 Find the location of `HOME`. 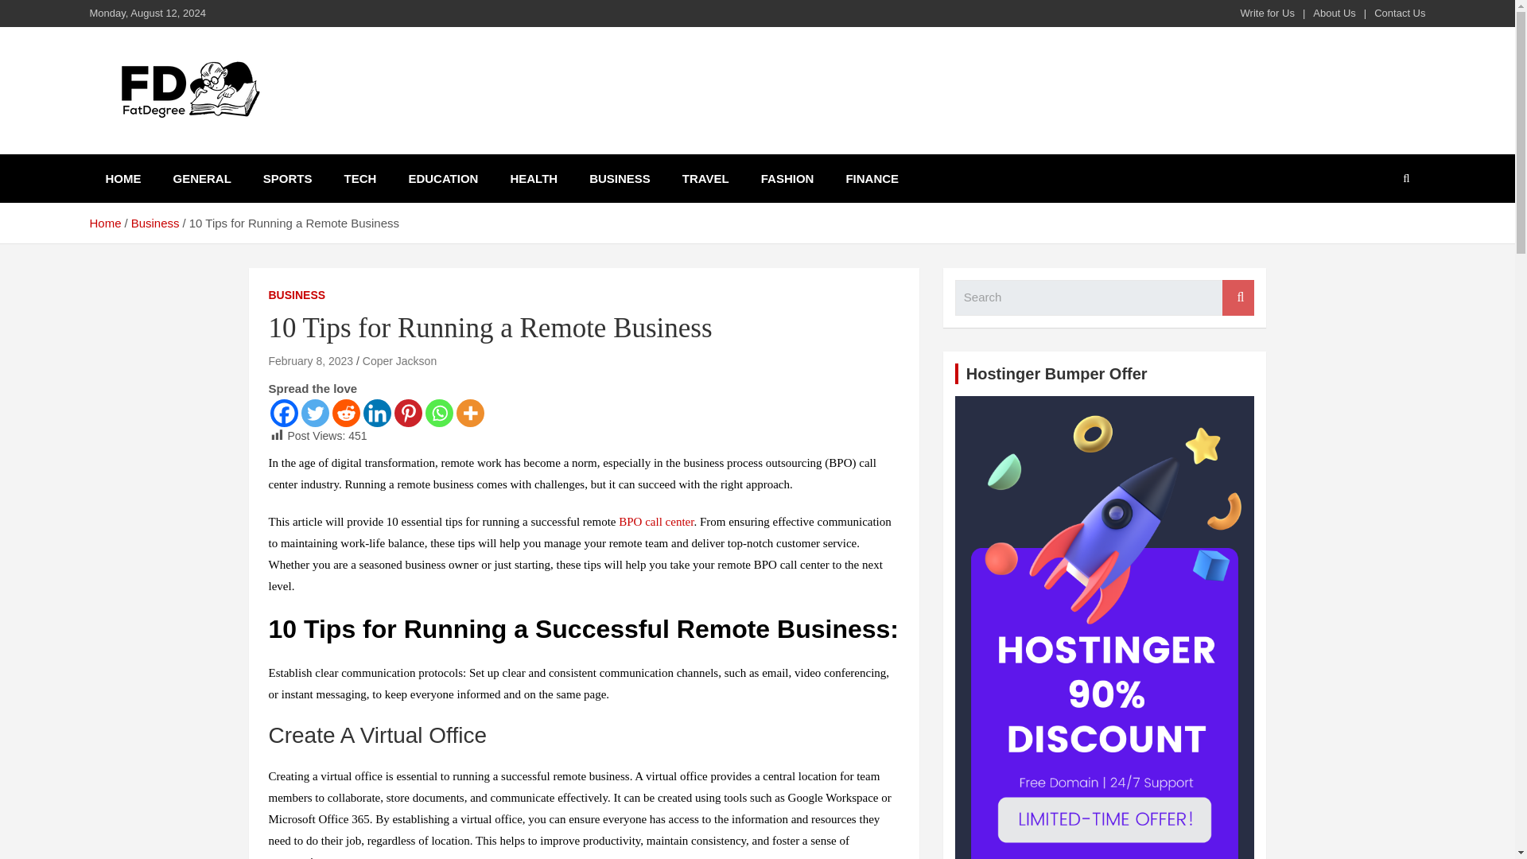

HOME is located at coordinates (122, 178).